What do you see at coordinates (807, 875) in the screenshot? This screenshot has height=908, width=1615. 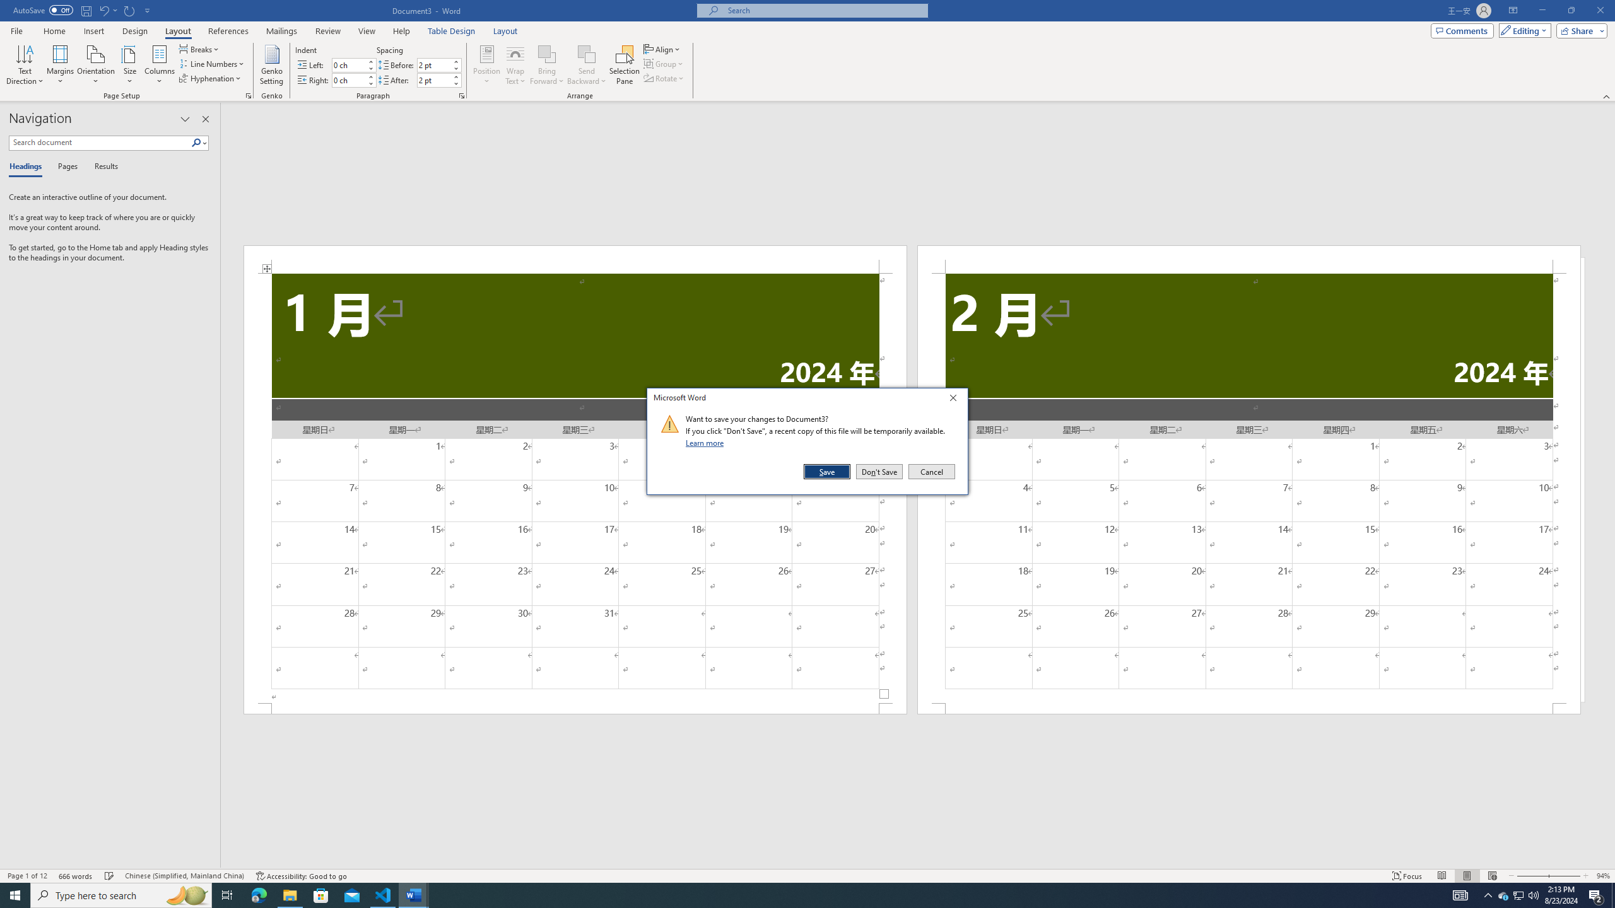 I see `Class: MsoCommandBar` at bounding box center [807, 875].